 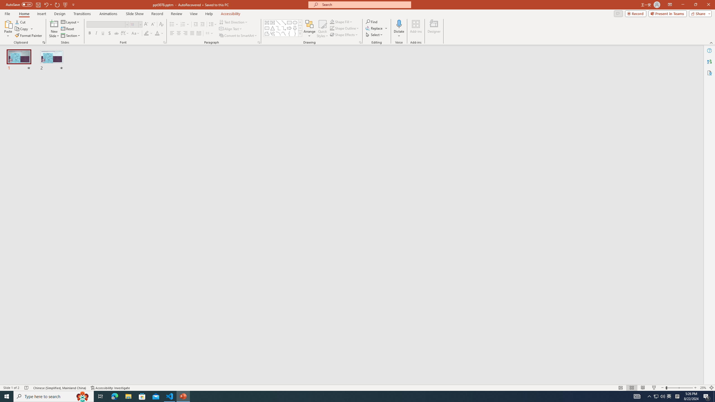 I want to click on wangyian_dsw - DSW, so click(x=12, y=90).